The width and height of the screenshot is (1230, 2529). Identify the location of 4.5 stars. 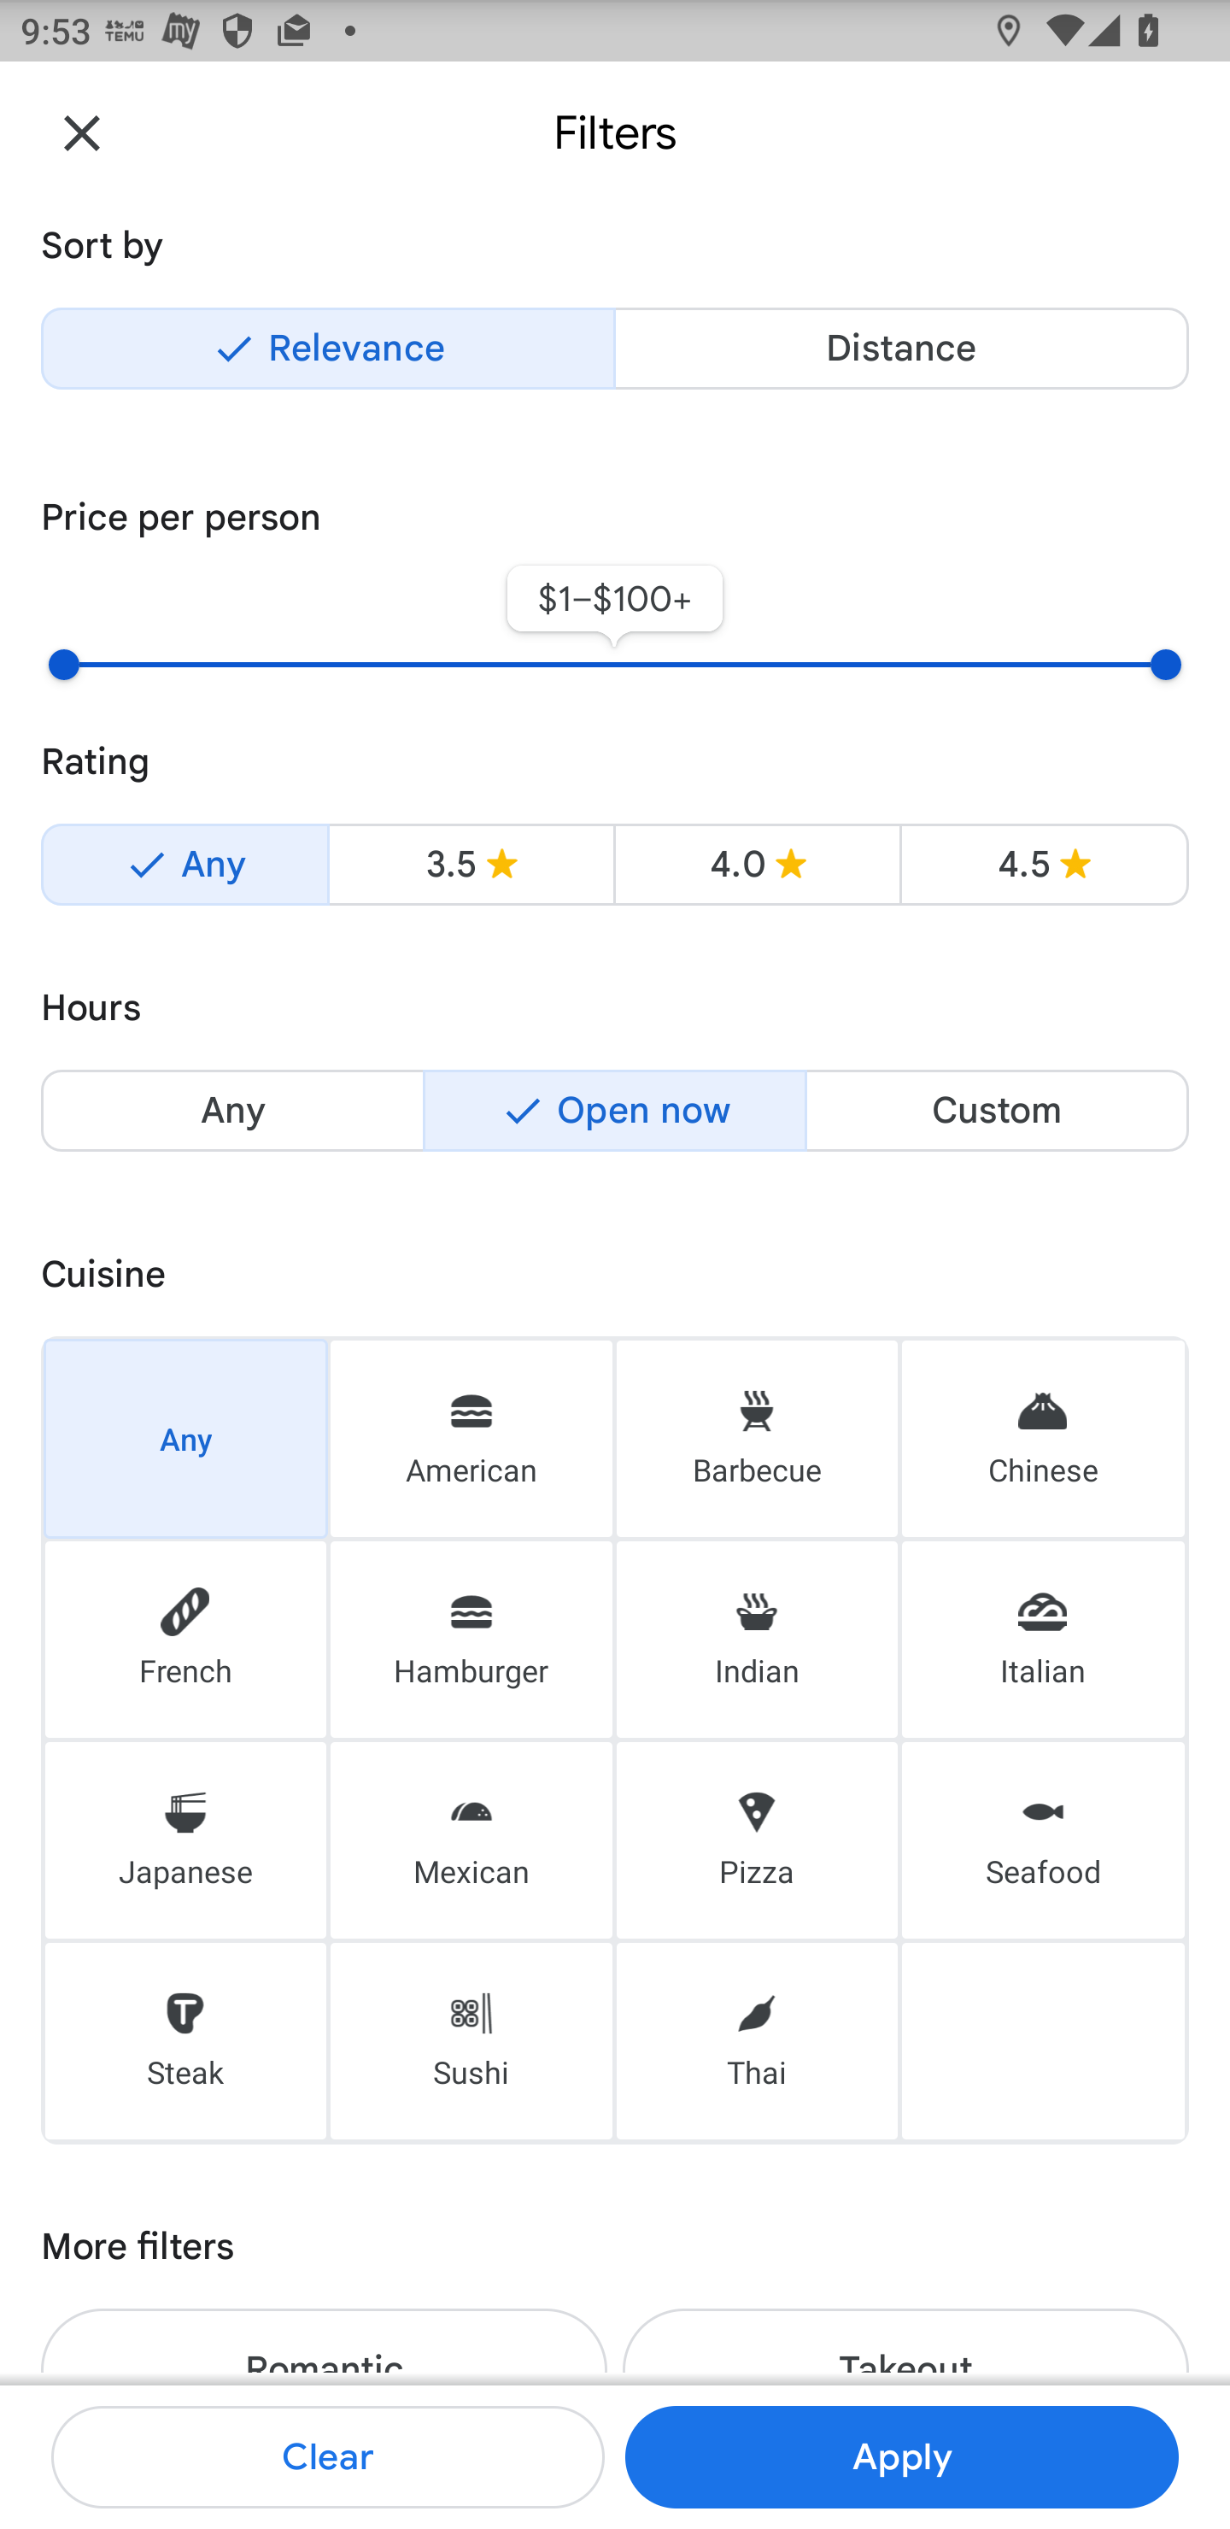
(1044, 865).